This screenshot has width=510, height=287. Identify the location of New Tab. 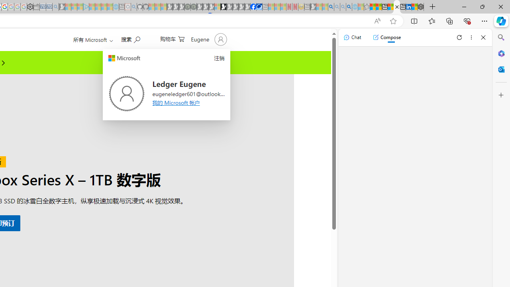
(433, 7).